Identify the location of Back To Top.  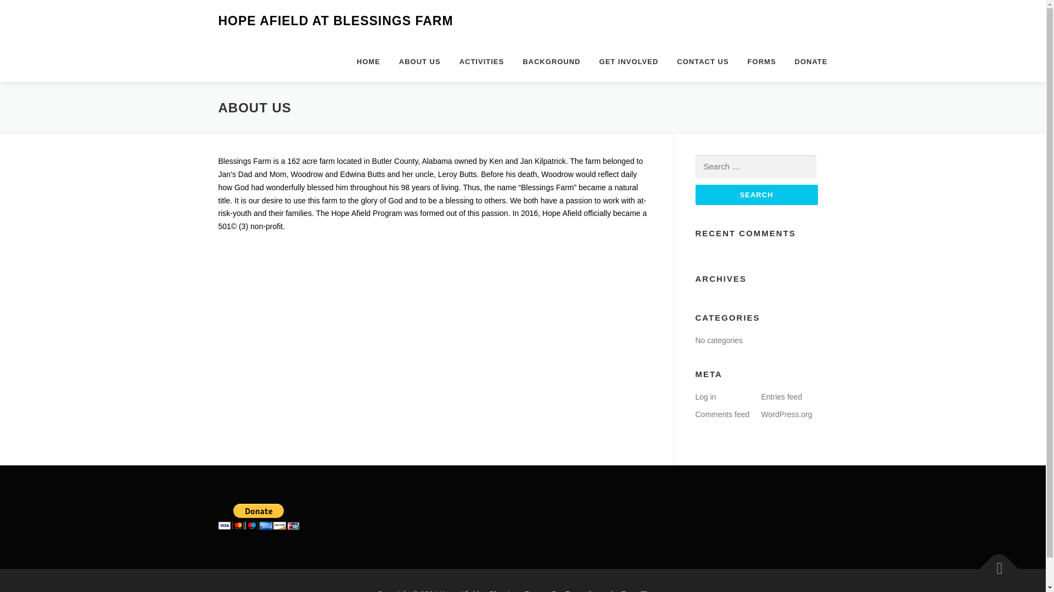
(994, 563).